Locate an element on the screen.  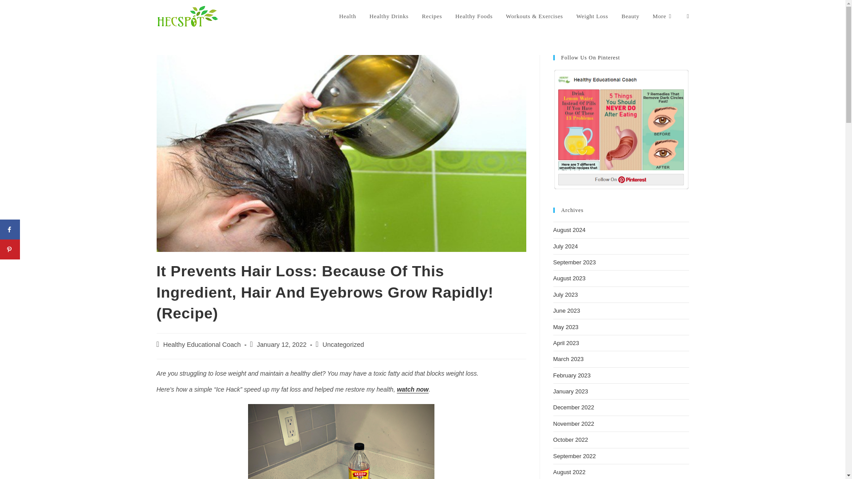
Save to Pinterest is located at coordinates (10, 249).